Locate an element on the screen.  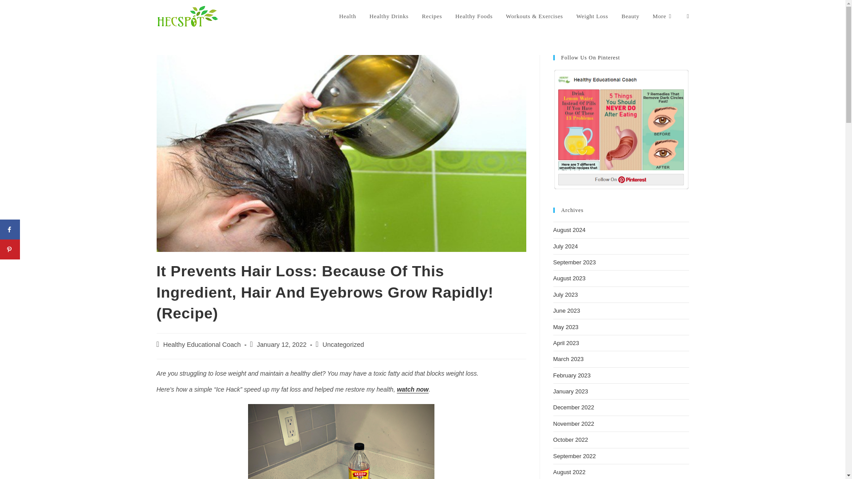
Save to Pinterest is located at coordinates (10, 249).